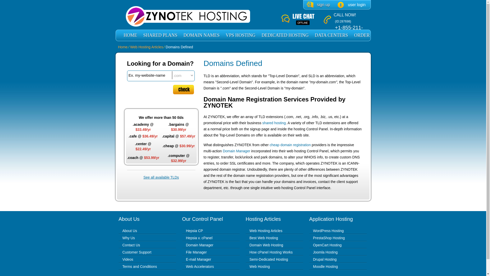 The height and width of the screenshot is (276, 490). Describe the element at coordinates (285, 35) in the screenshot. I see `DEDICATED HOSTING` at that location.